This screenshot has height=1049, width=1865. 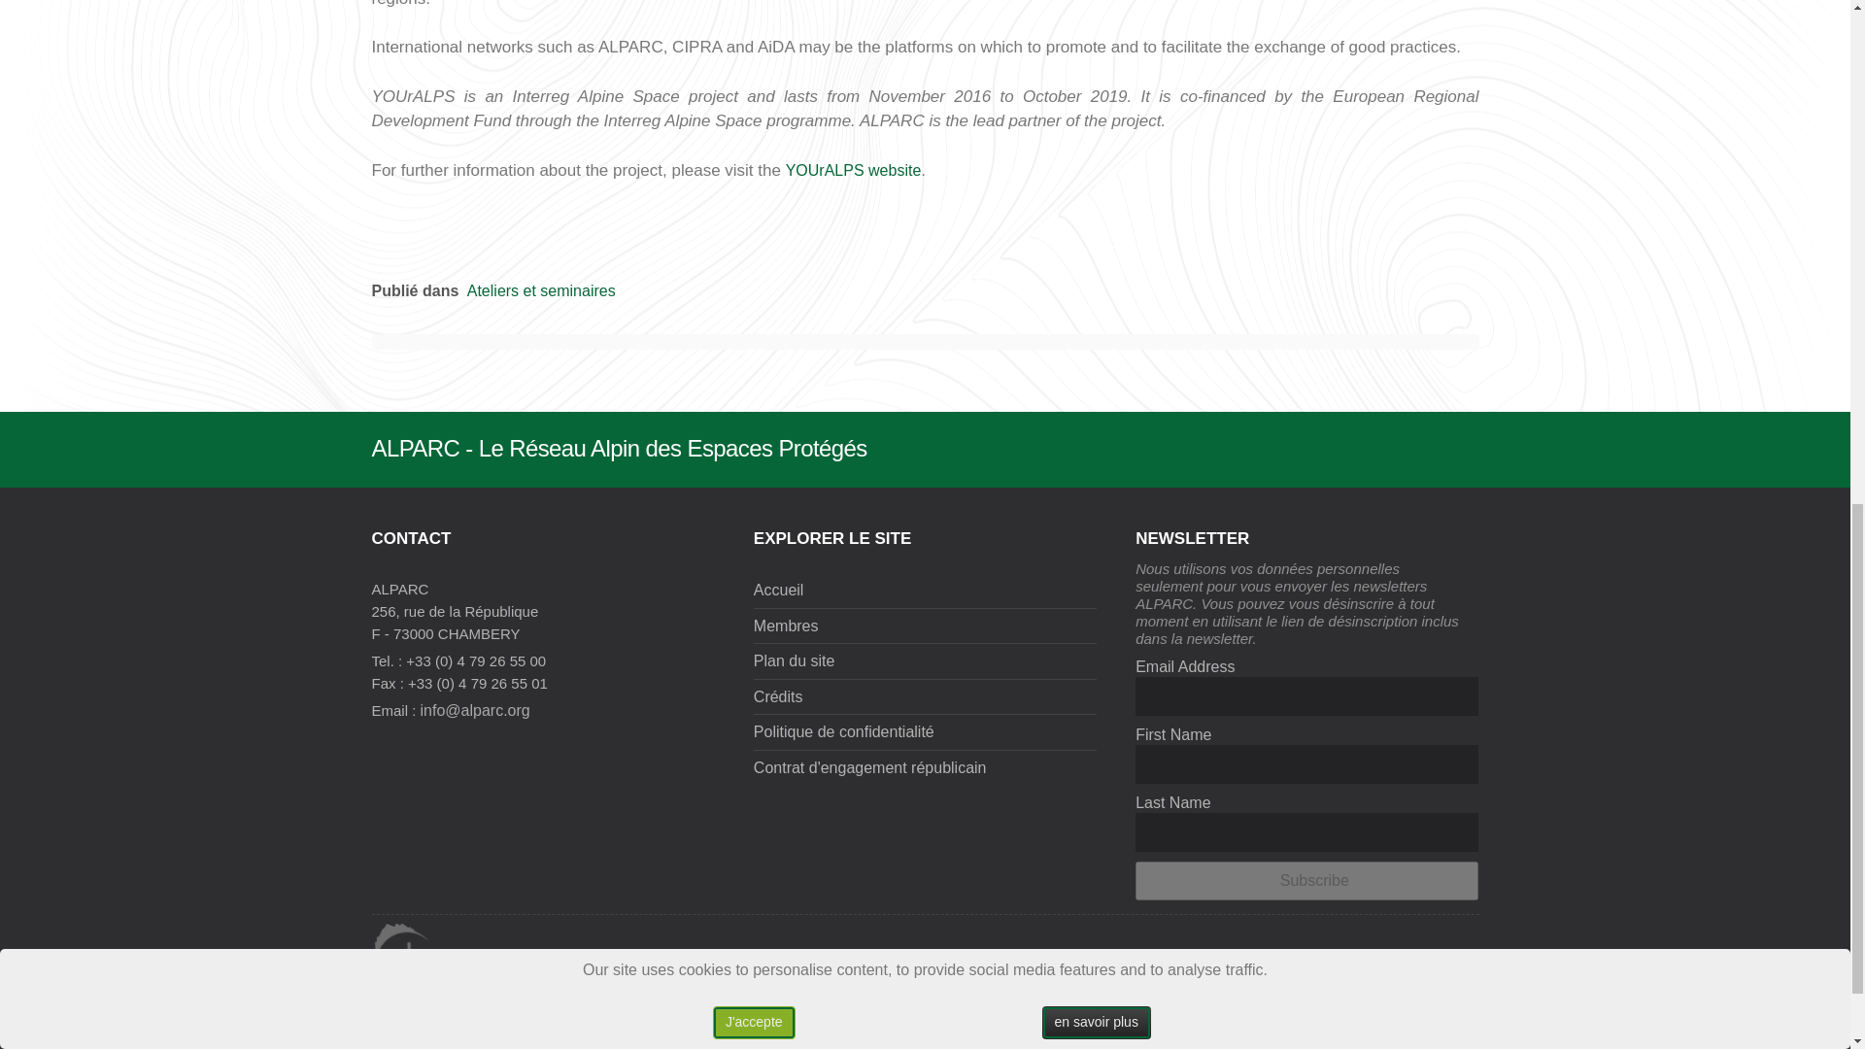 What do you see at coordinates (1385, 958) in the screenshot?
I see `Youtube` at bounding box center [1385, 958].